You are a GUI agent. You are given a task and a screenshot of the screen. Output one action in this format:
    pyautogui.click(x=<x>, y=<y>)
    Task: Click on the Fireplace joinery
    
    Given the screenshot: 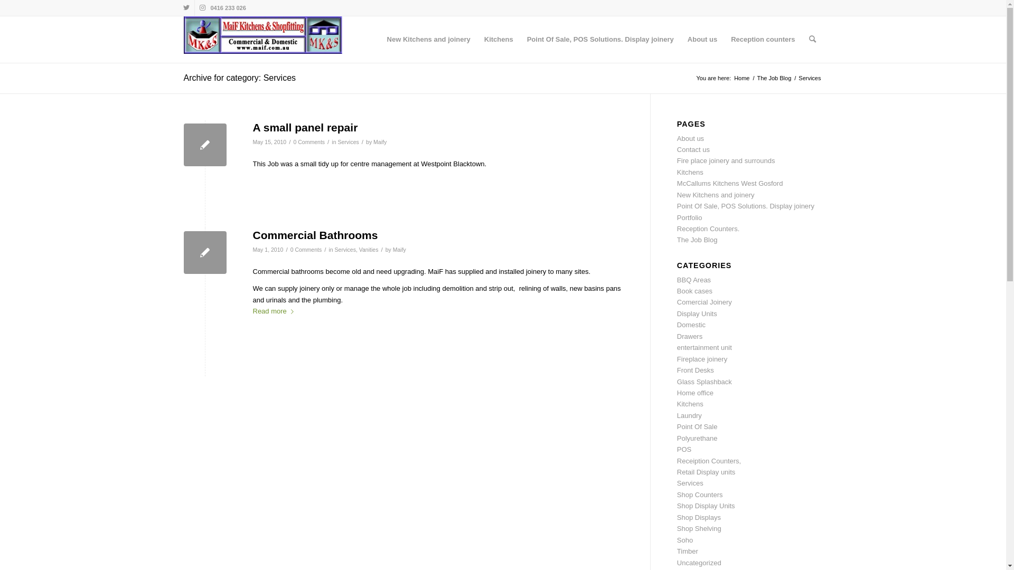 What is the action you would take?
    pyautogui.click(x=702, y=359)
    